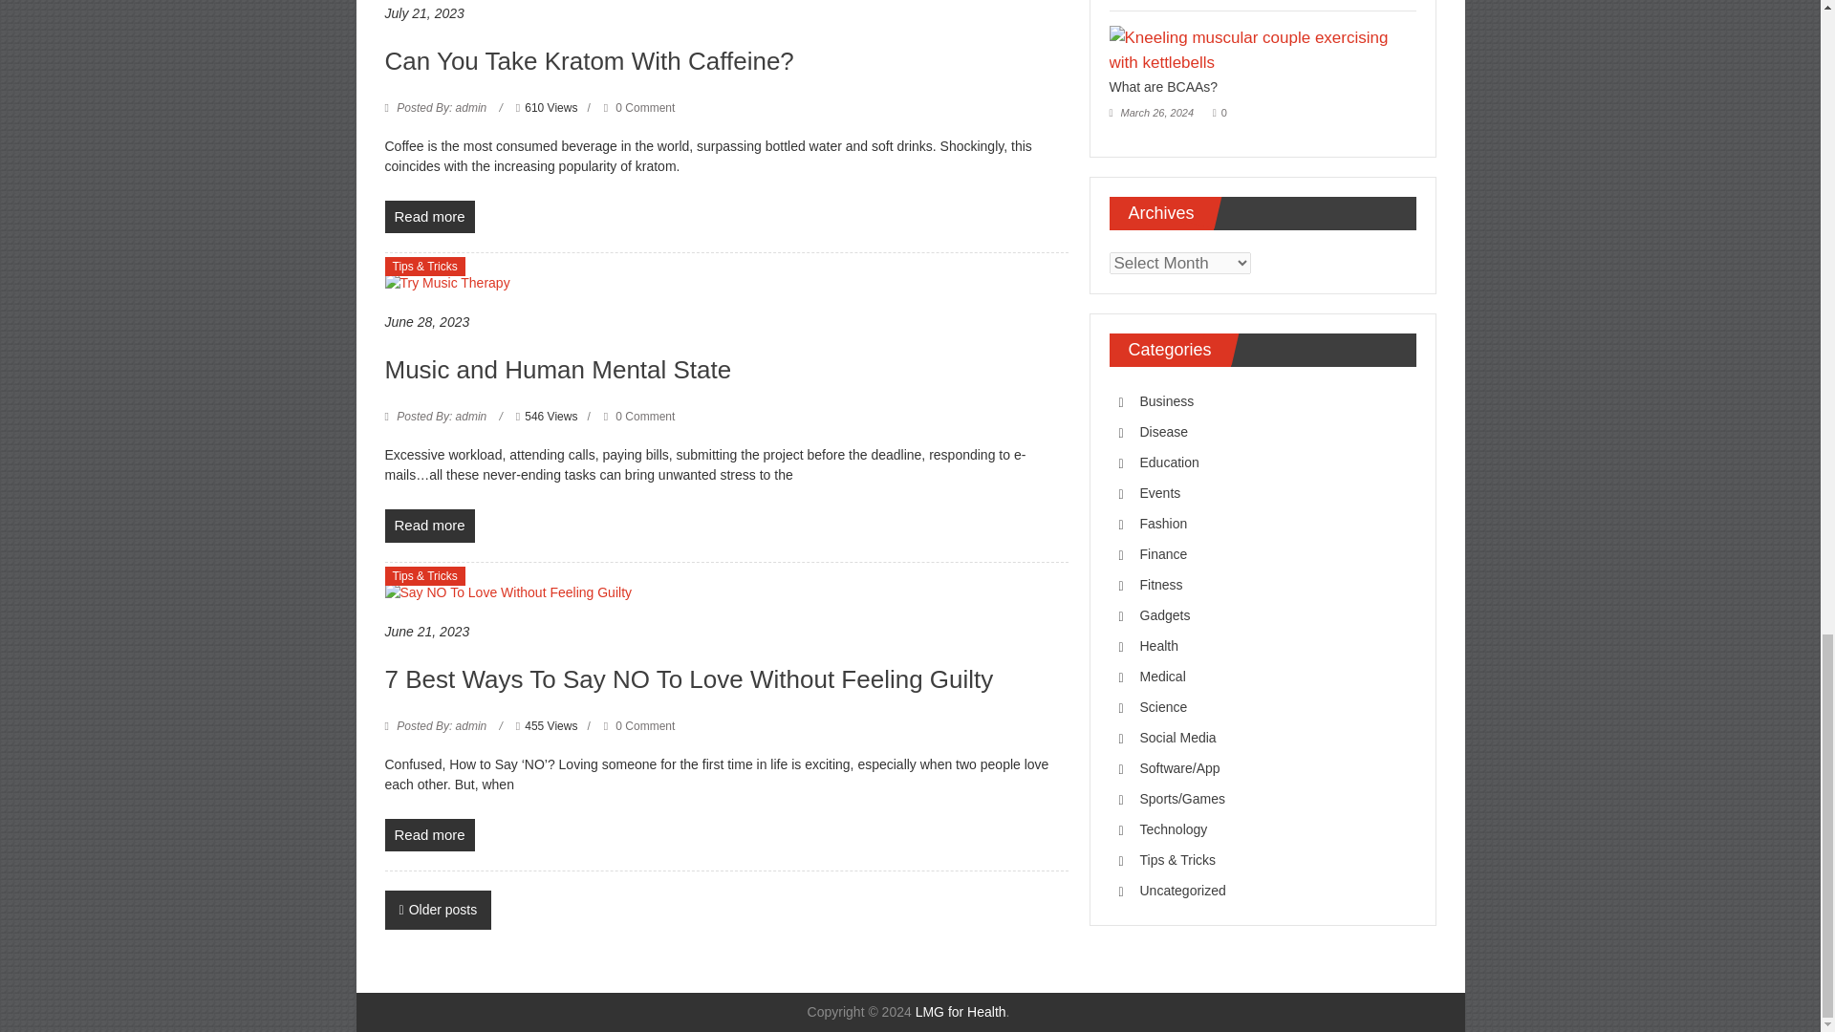  I want to click on 0 Comment, so click(638, 107).